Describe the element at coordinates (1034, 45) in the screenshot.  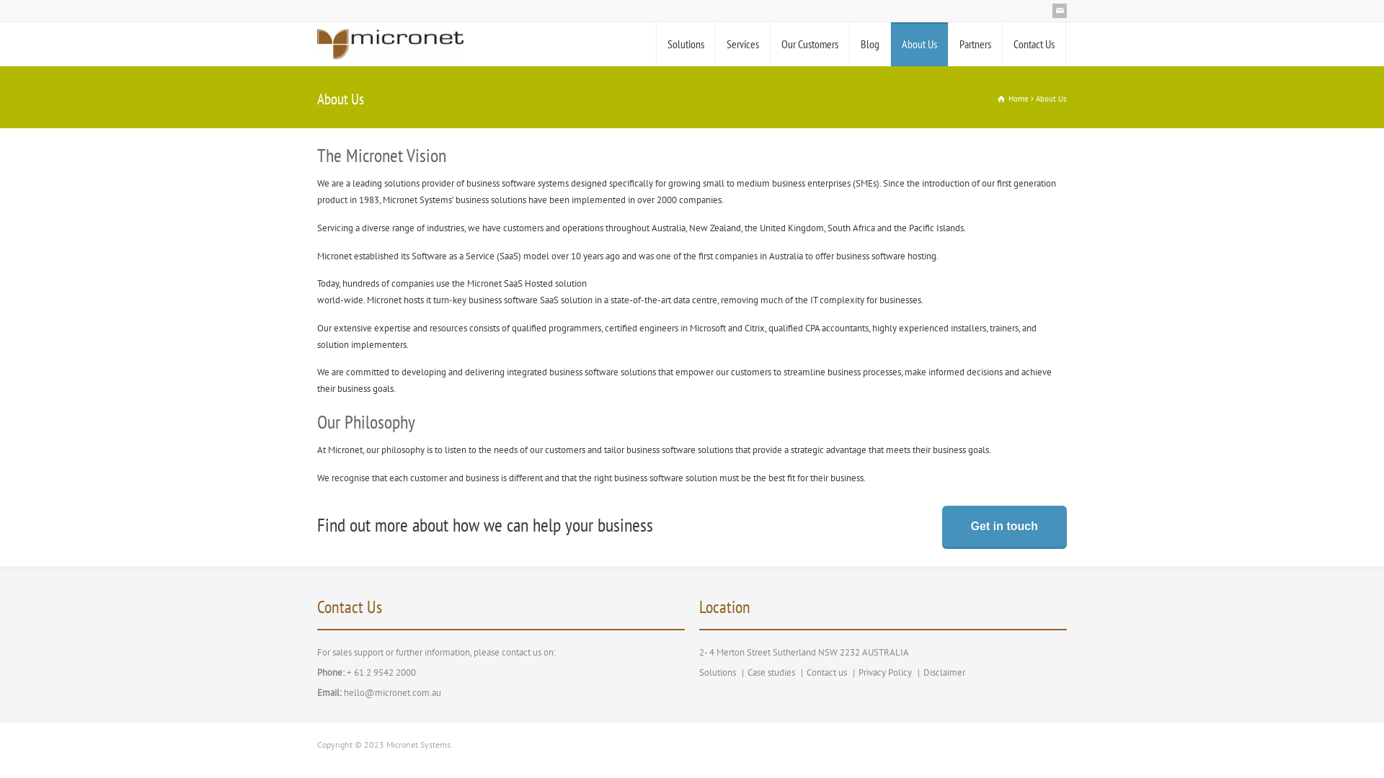
I see `Contact Us` at that location.